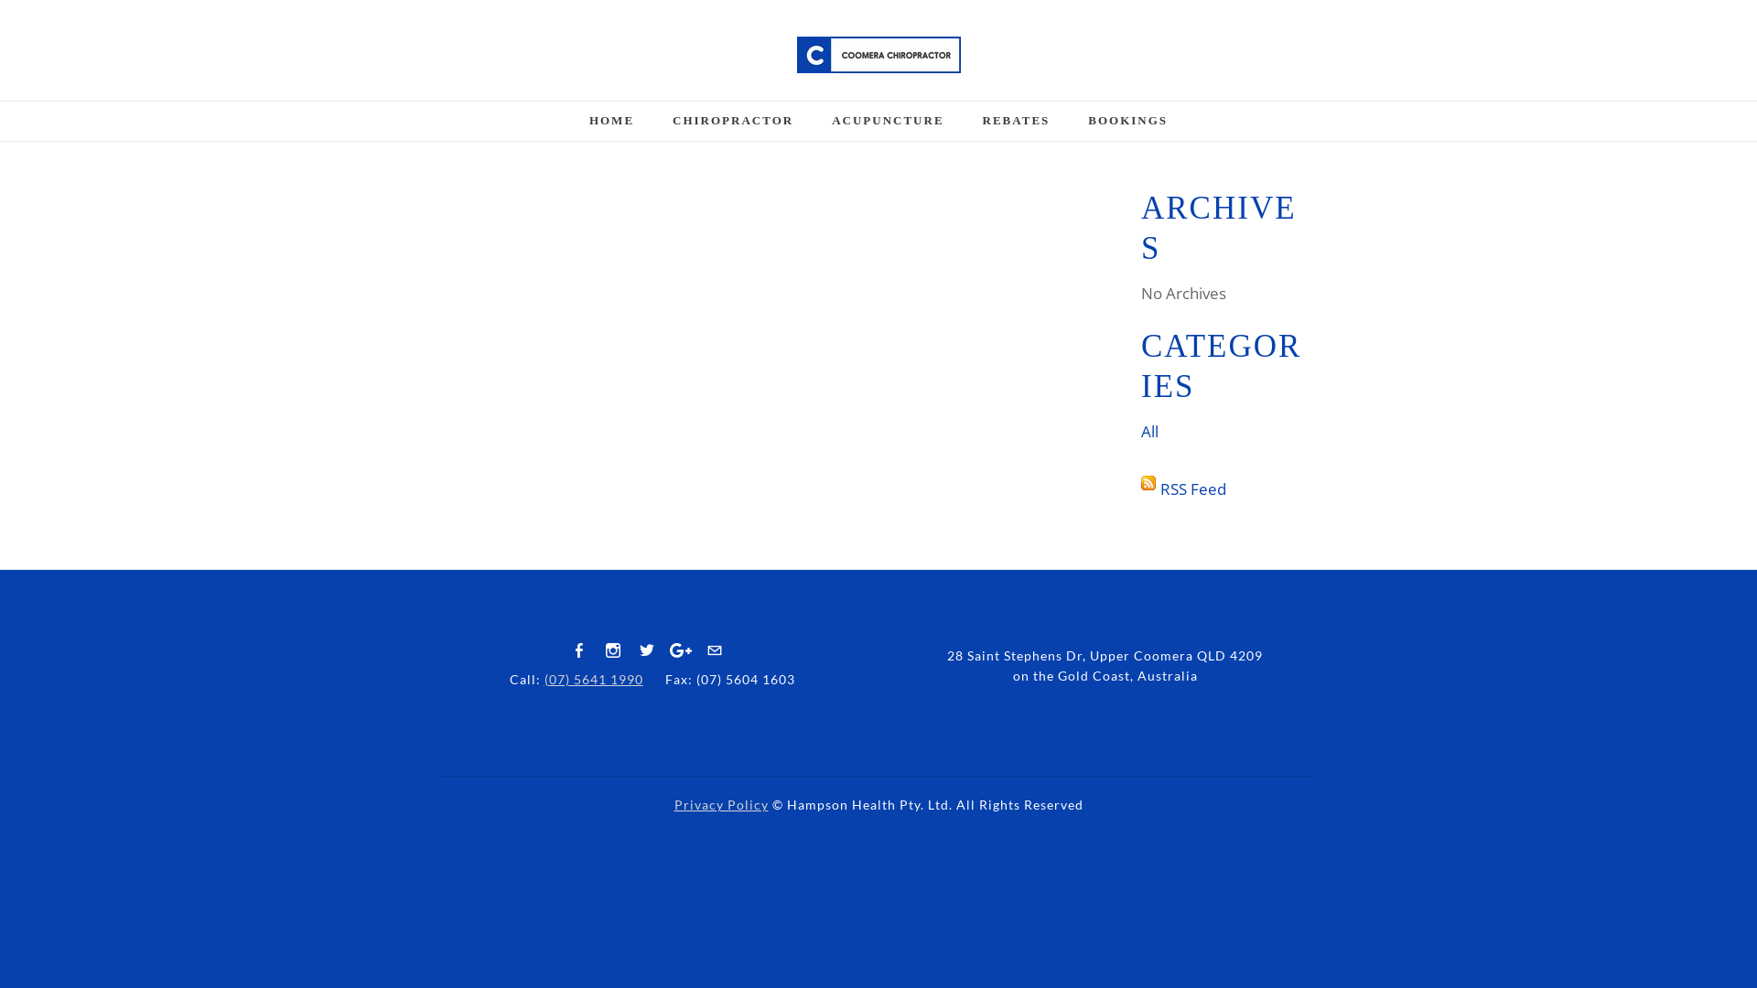  I want to click on All, so click(1149, 432).